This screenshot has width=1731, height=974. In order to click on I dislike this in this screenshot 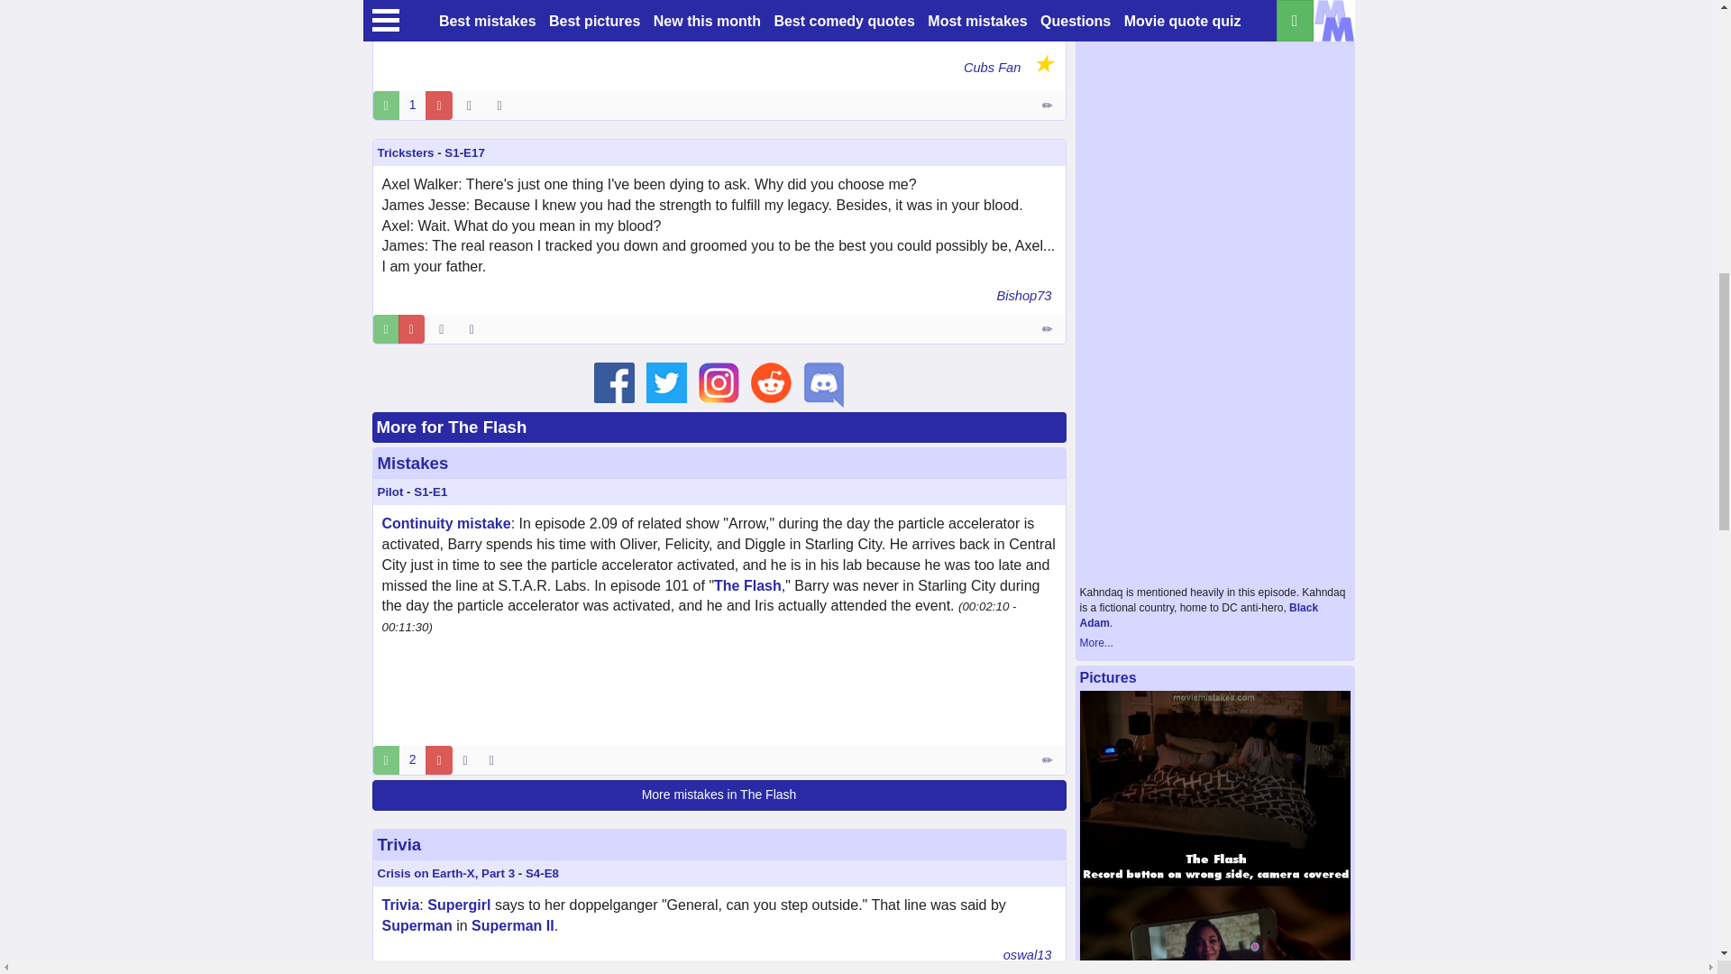, I will do `click(411, 328)`.